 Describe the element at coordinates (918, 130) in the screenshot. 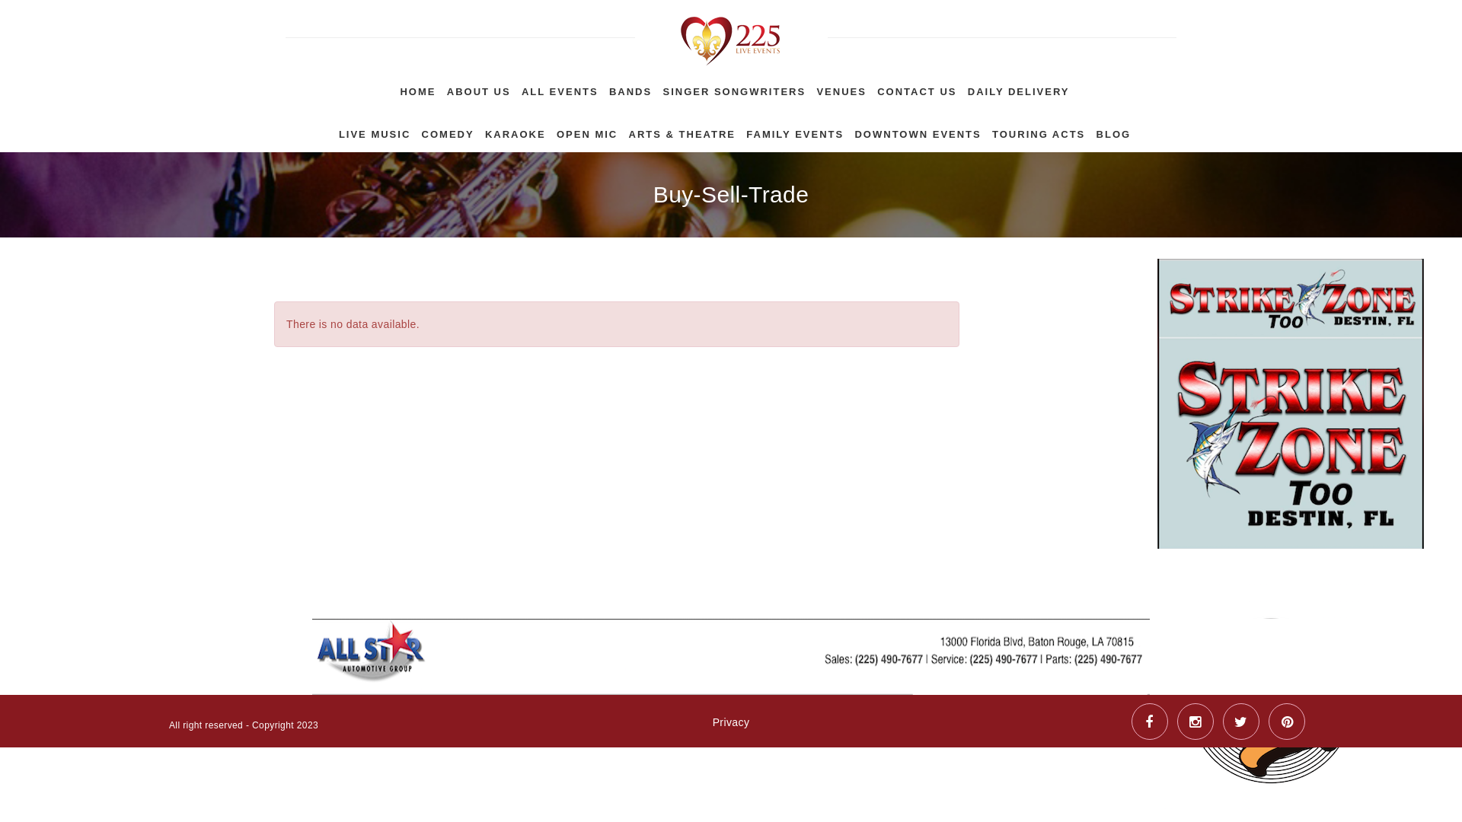

I see `DOWNTOWN EVENTS` at that location.